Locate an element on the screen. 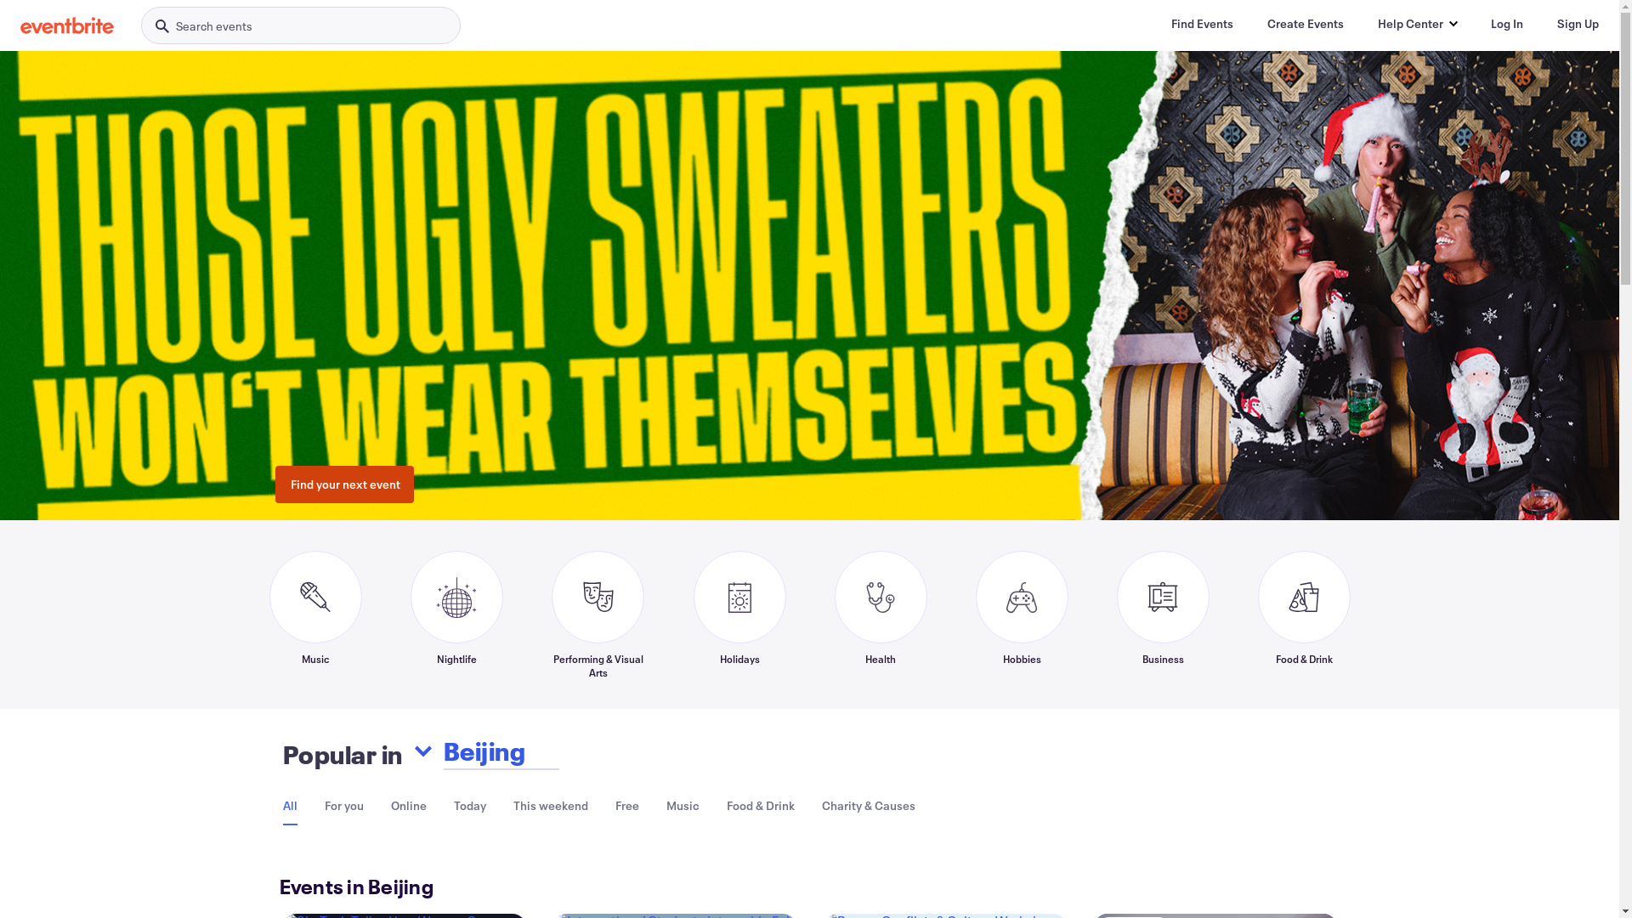 The width and height of the screenshot is (1632, 918). Eventbrite is located at coordinates (67, 25).